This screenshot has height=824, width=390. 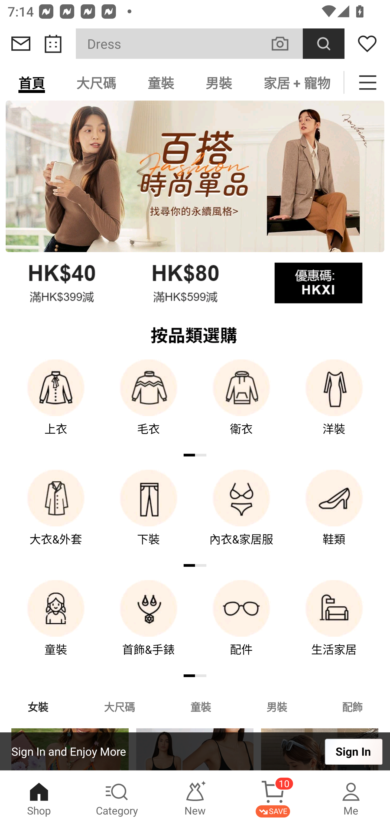 I want to click on 下裝, so click(x=148, y=515).